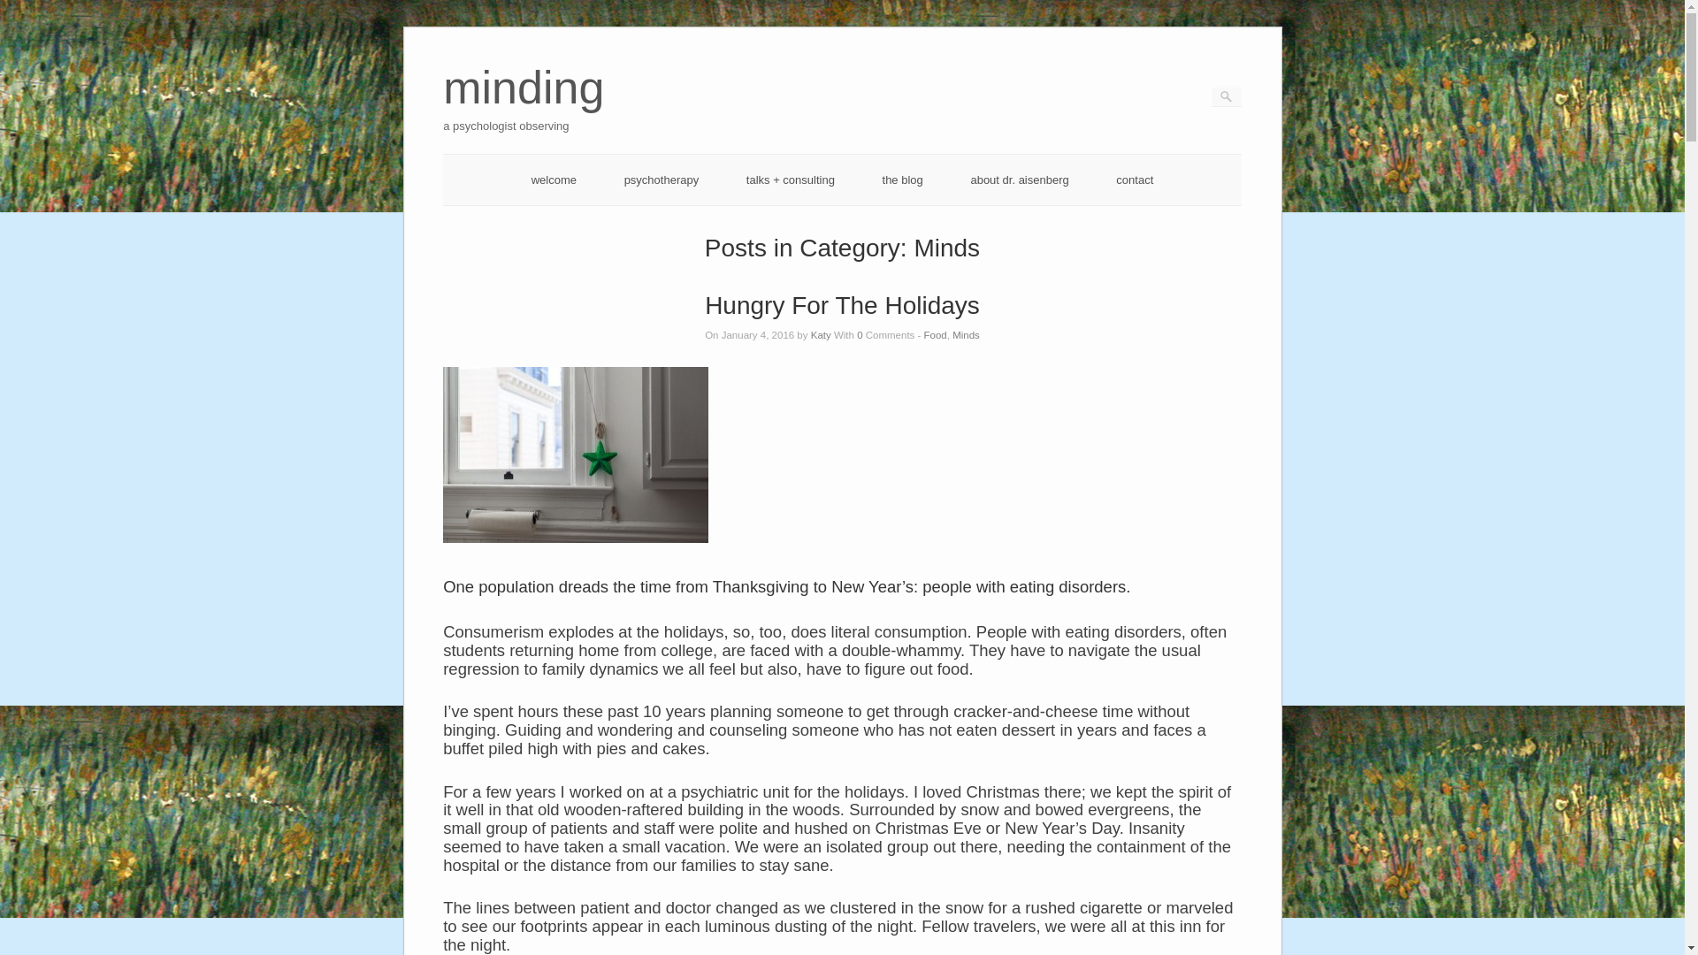 The image size is (1698, 955). What do you see at coordinates (1134, 179) in the screenshot?
I see `about dr. aisenberg` at bounding box center [1134, 179].